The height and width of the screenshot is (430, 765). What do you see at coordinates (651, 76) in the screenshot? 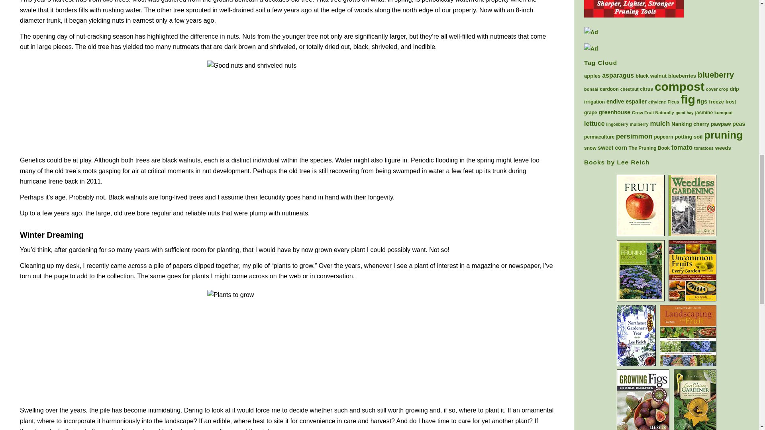
I see `8 topics` at bounding box center [651, 76].